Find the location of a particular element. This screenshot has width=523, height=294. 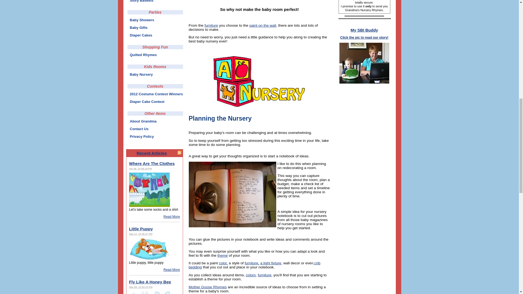

furniture is located at coordinates (264, 275).